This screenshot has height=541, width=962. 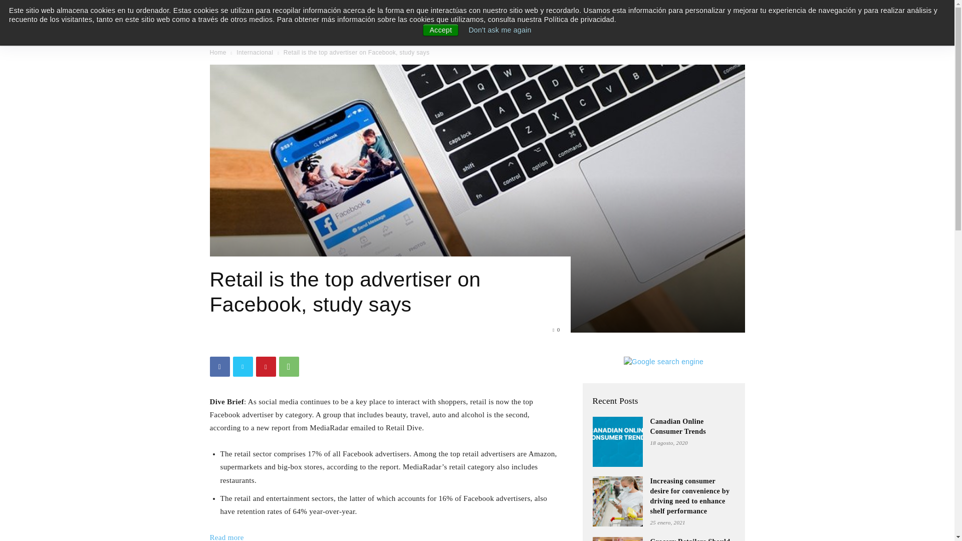 I want to click on Don't ask me again, so click(x=500, y=30).